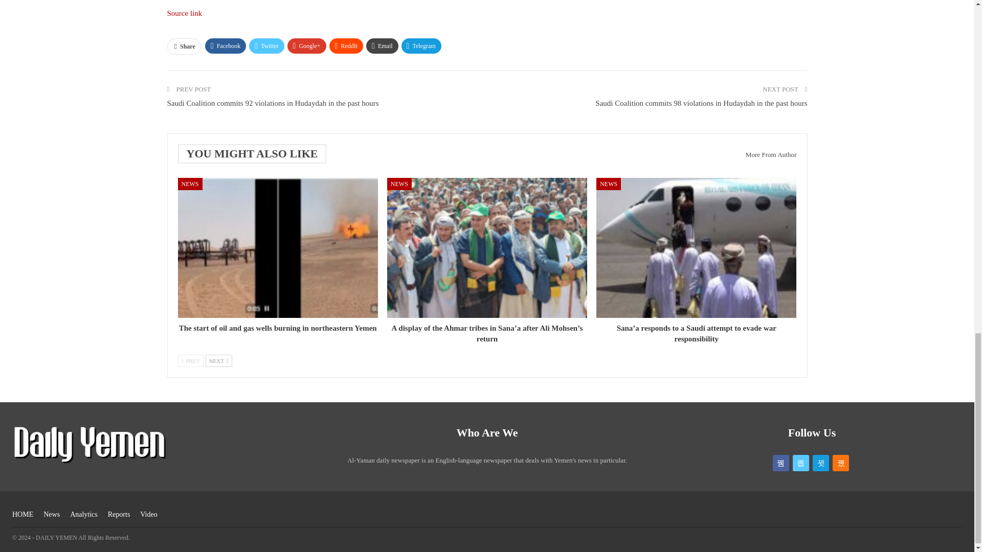 This screenshot has width=982, height=552. I want to click on Next, so click(218, 361).